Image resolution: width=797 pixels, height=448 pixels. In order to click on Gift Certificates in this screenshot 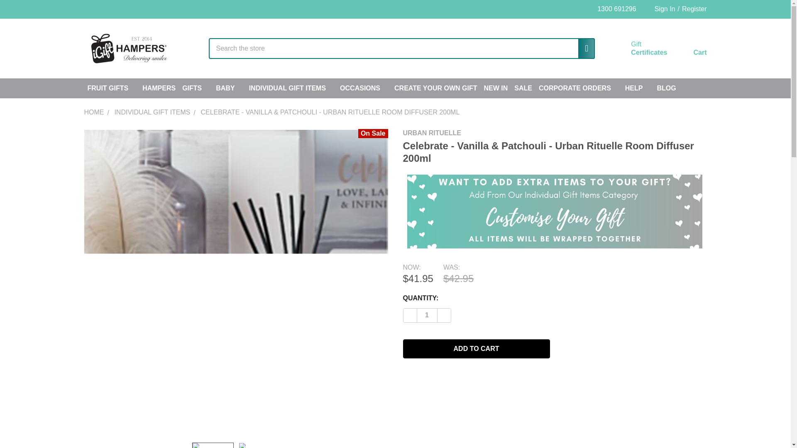, I will do `click(639, 49)`.